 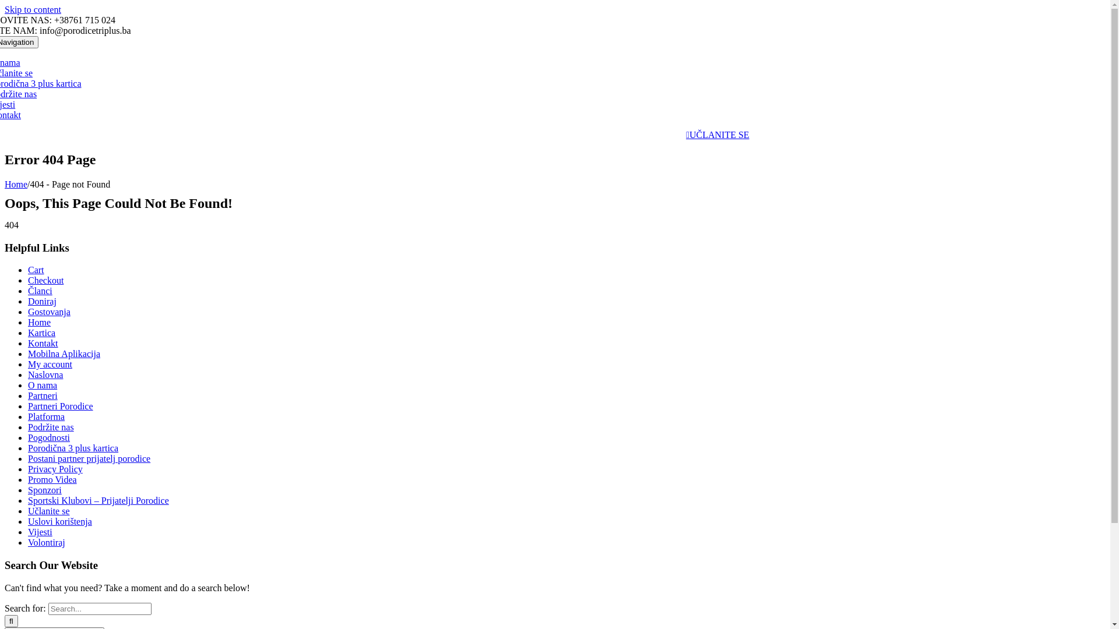 I want to click on Checkout, so click(x=45, y=281).